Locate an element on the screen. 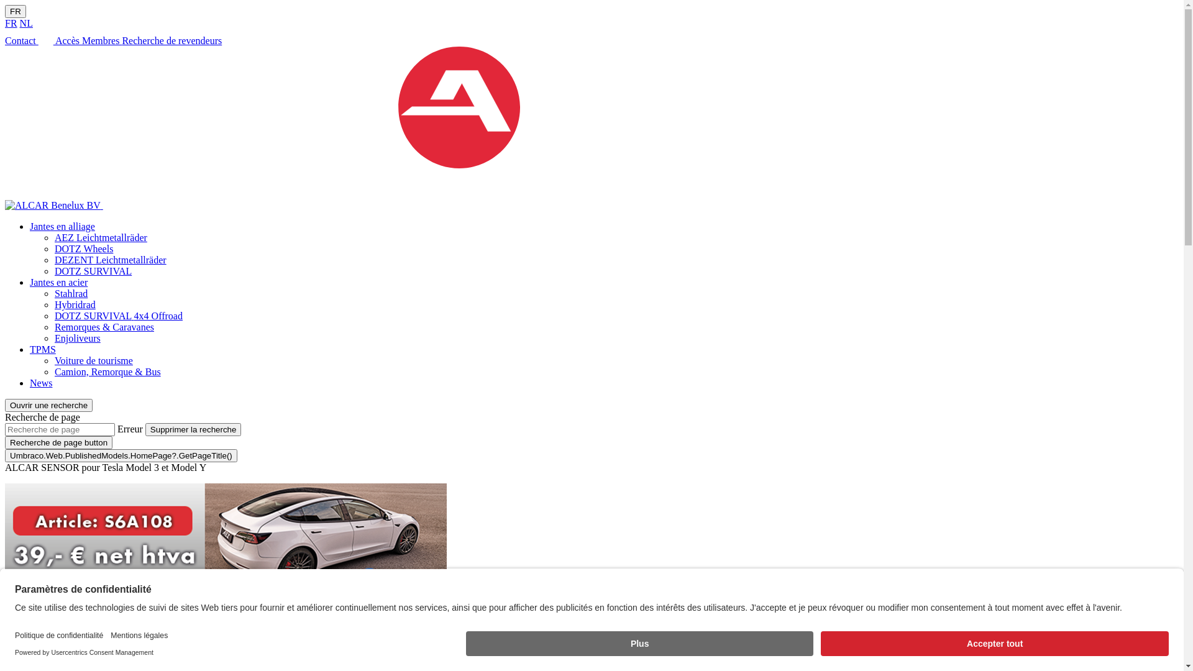  Umbraco.Web.PublishedModels.HomePage?.GetPageTitle() is located at coordinates (121, 456).